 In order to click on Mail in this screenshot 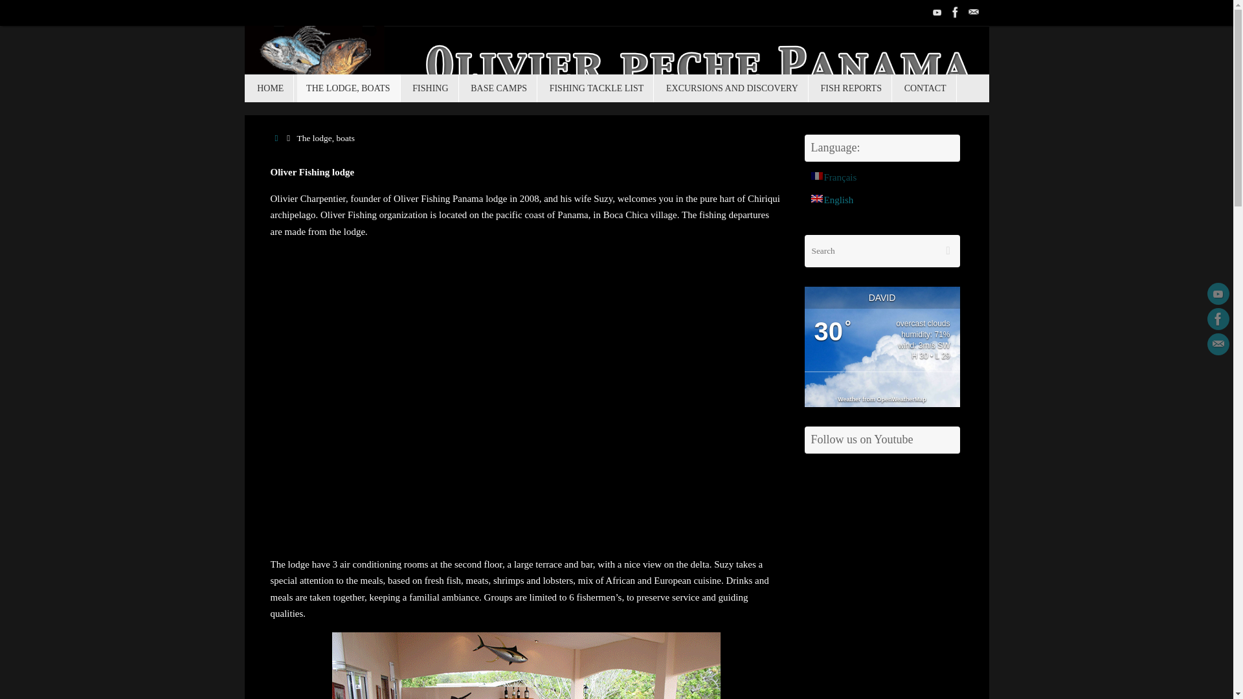, I will do `click(1218, 344)`.